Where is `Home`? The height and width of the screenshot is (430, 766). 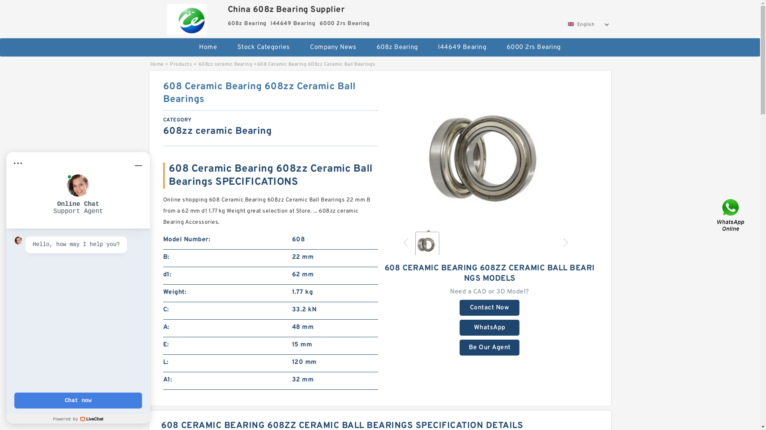
Home is located at coordinates (156, 64).